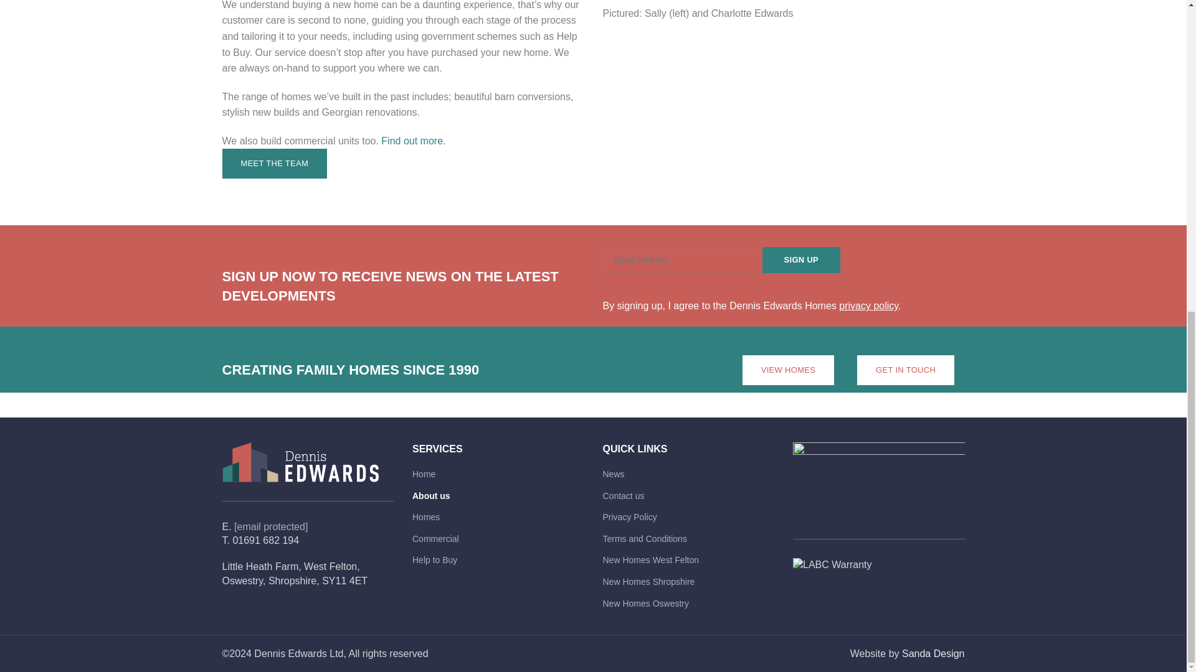  I want to click on Meet the Team, so click(274, 163).